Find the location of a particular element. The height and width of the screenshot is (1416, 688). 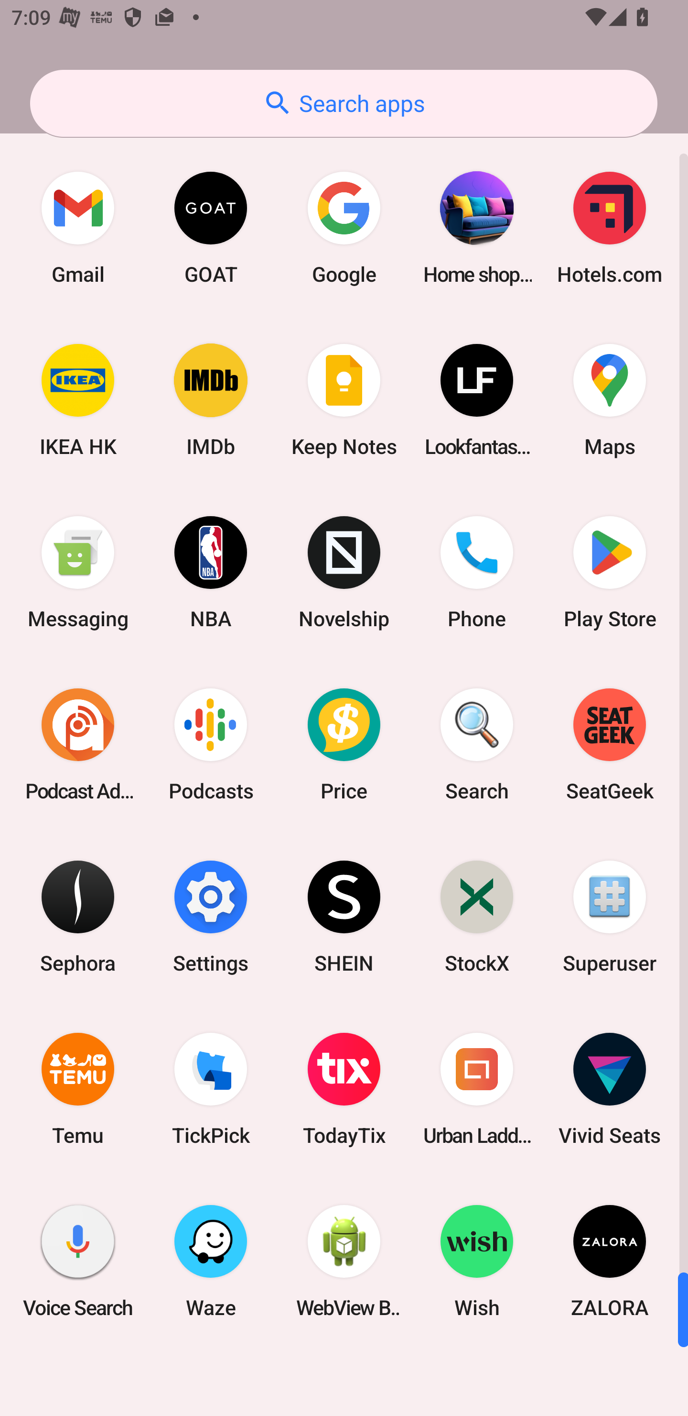

Novelship is located at coordinates (344, 572).